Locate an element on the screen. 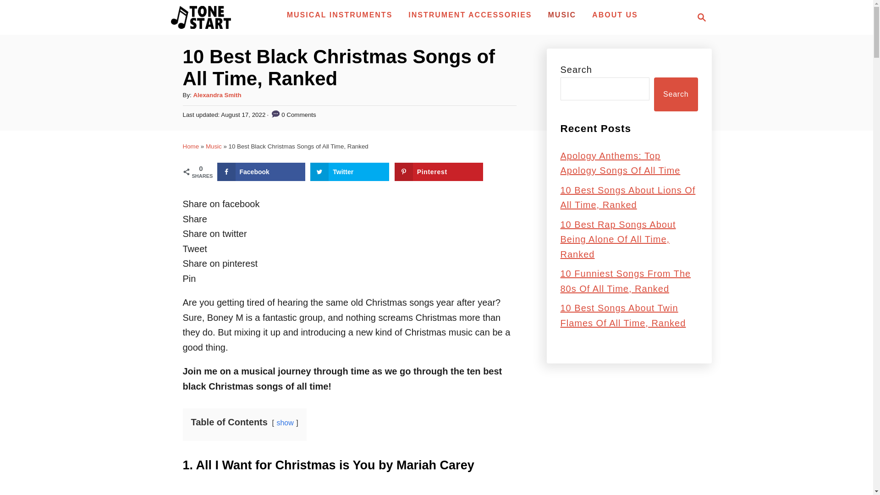 This screenshot has width=880, height=495. Music is located at coordinates (214, 147).